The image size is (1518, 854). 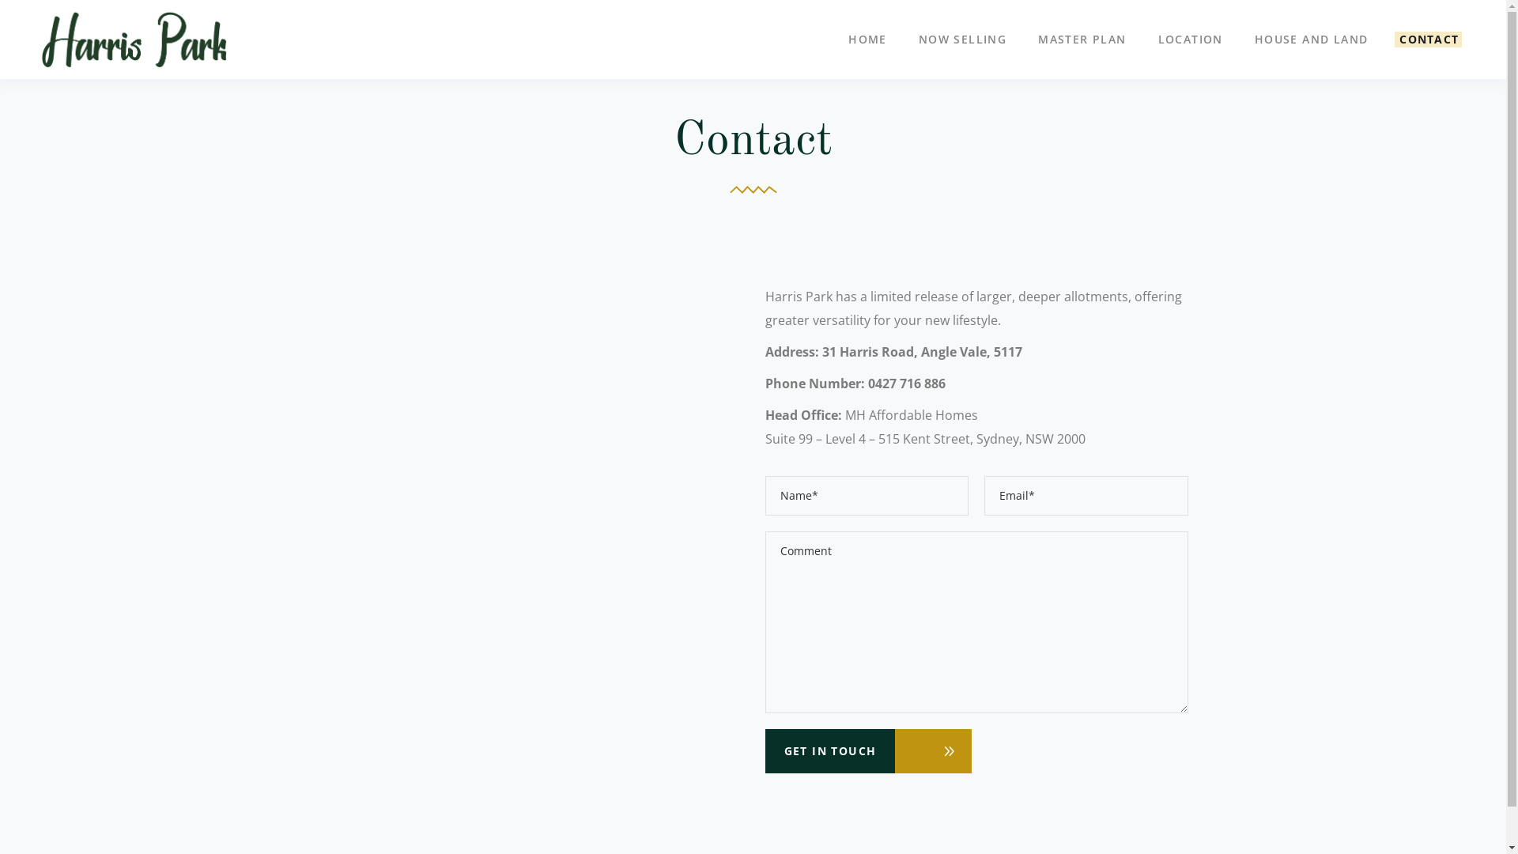 What do you see at coordinates (1429, 40) in the screenshot?
I see `CONTACT` at bounding box center [1429, 40].